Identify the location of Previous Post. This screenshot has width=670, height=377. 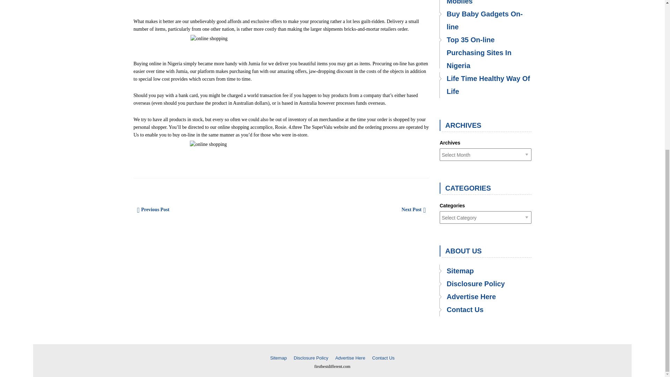
(155, 209).